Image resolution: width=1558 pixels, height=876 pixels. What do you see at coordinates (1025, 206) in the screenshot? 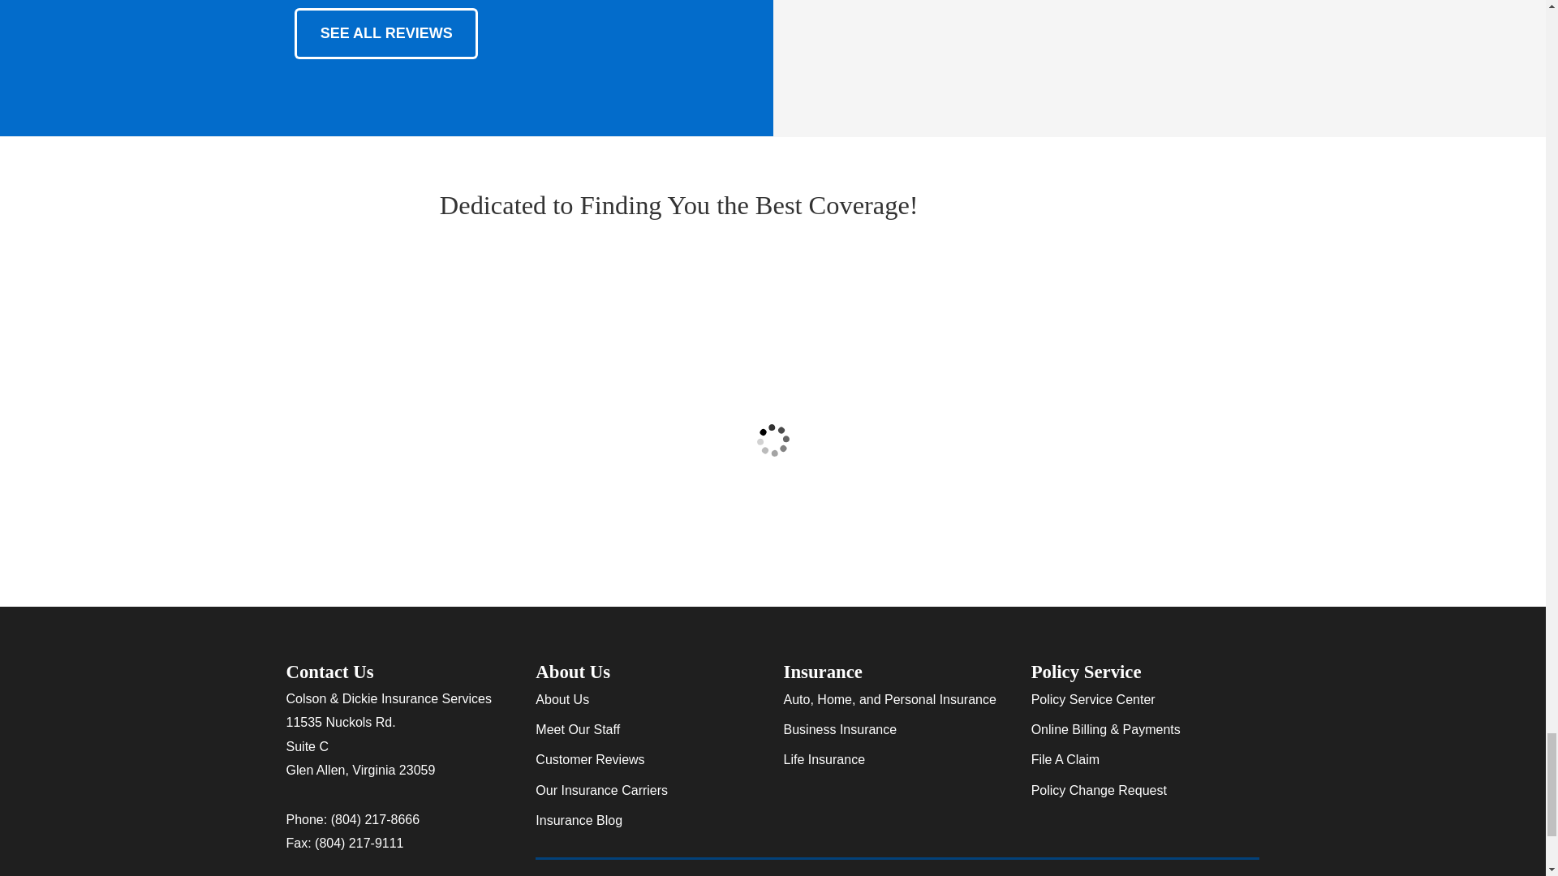
I see `Colson and Dickie Insurance Agency, Glen Allen` at bounding box center [1025, 206].